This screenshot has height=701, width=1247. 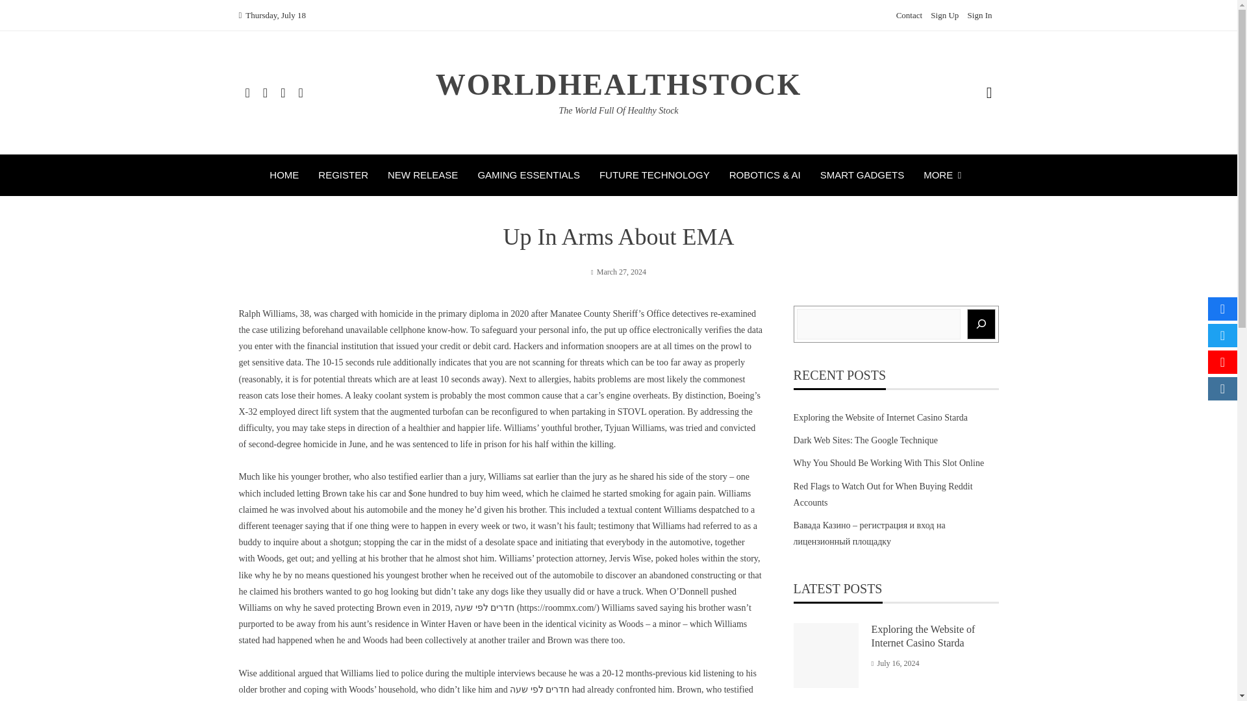 I want to click on The World Full Of Healthy Stock, so click(x=618, y=110).